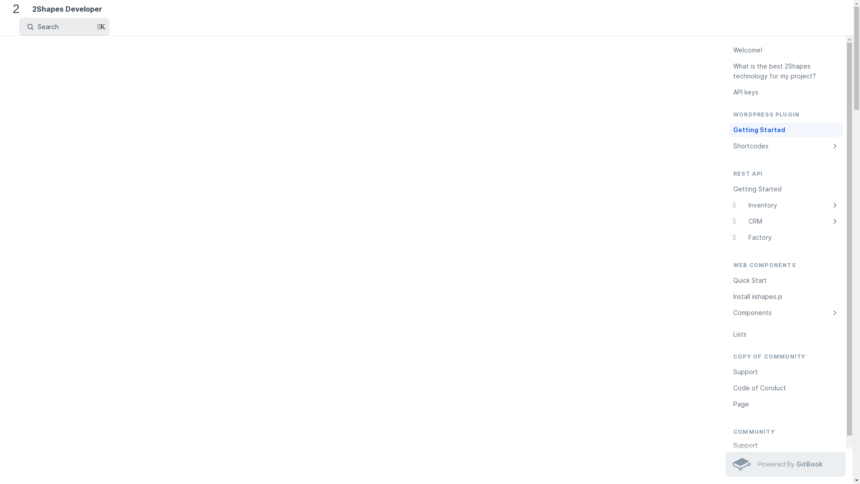  What do you see at coordinates (786, 334) in the screenshot?
I see `Lists` at bounding box center [786, 334].